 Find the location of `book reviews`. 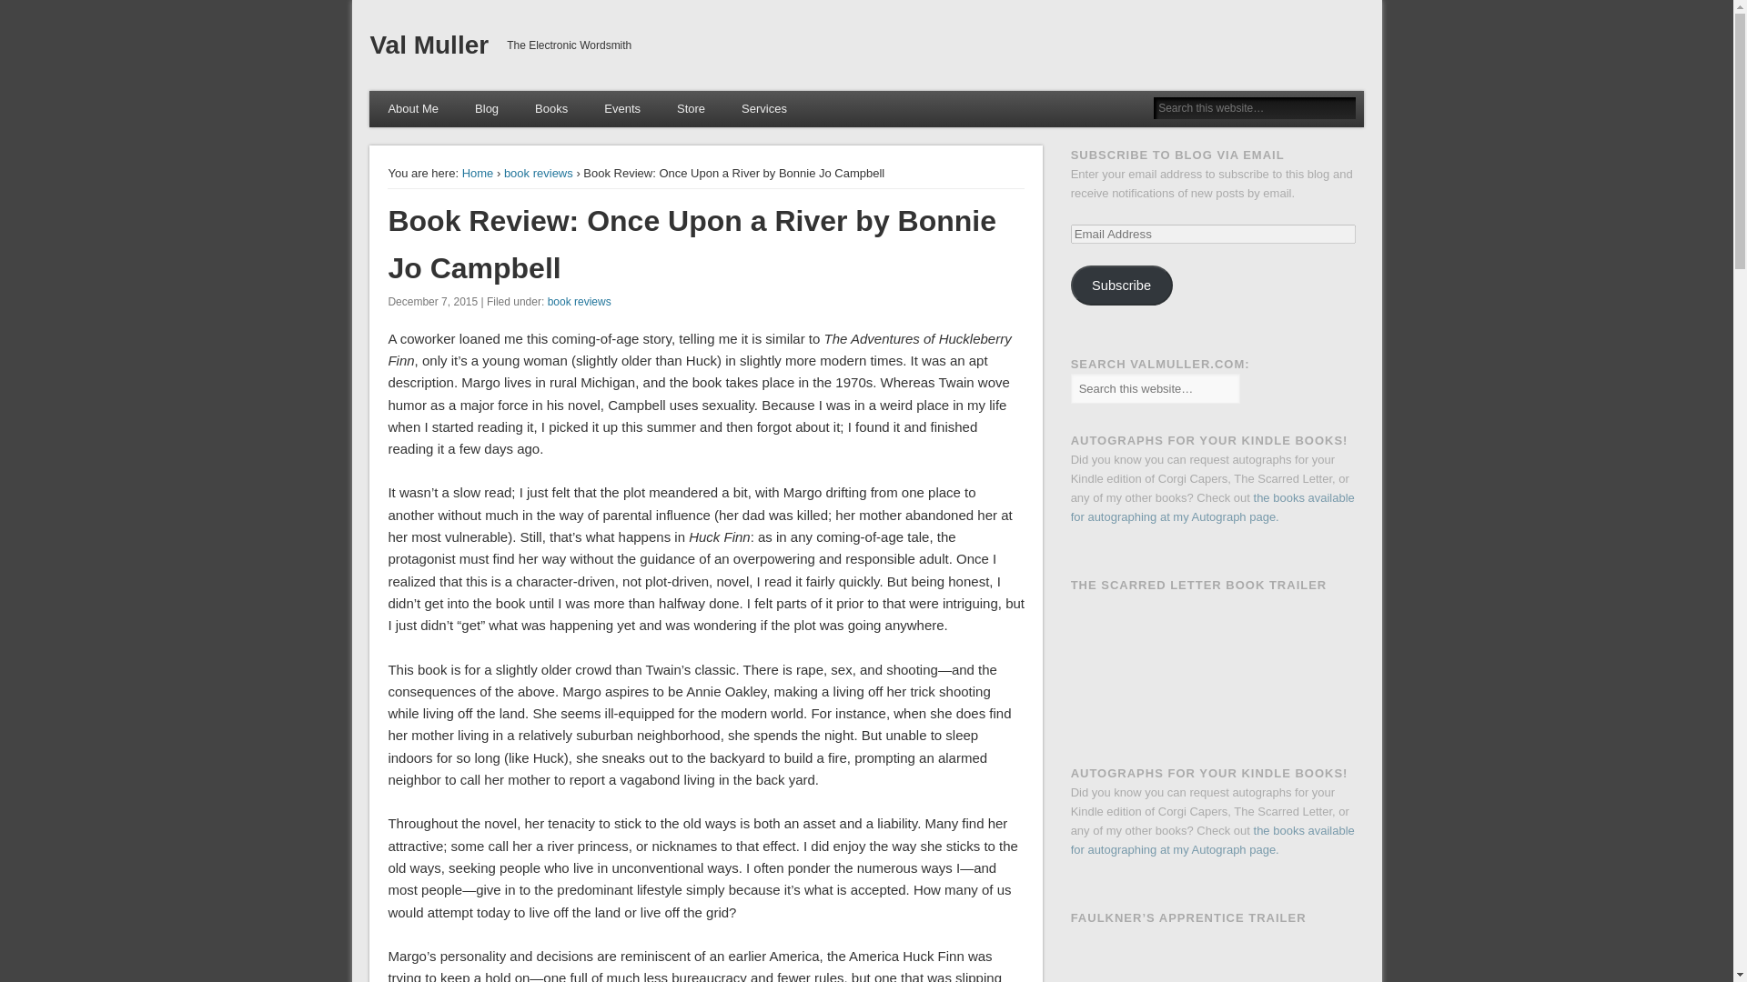

book reviews is located at coordinates (539, 173).